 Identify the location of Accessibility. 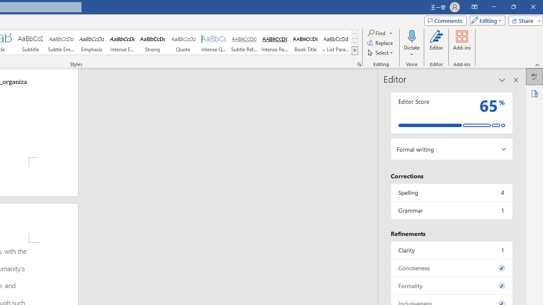
(535, 93).